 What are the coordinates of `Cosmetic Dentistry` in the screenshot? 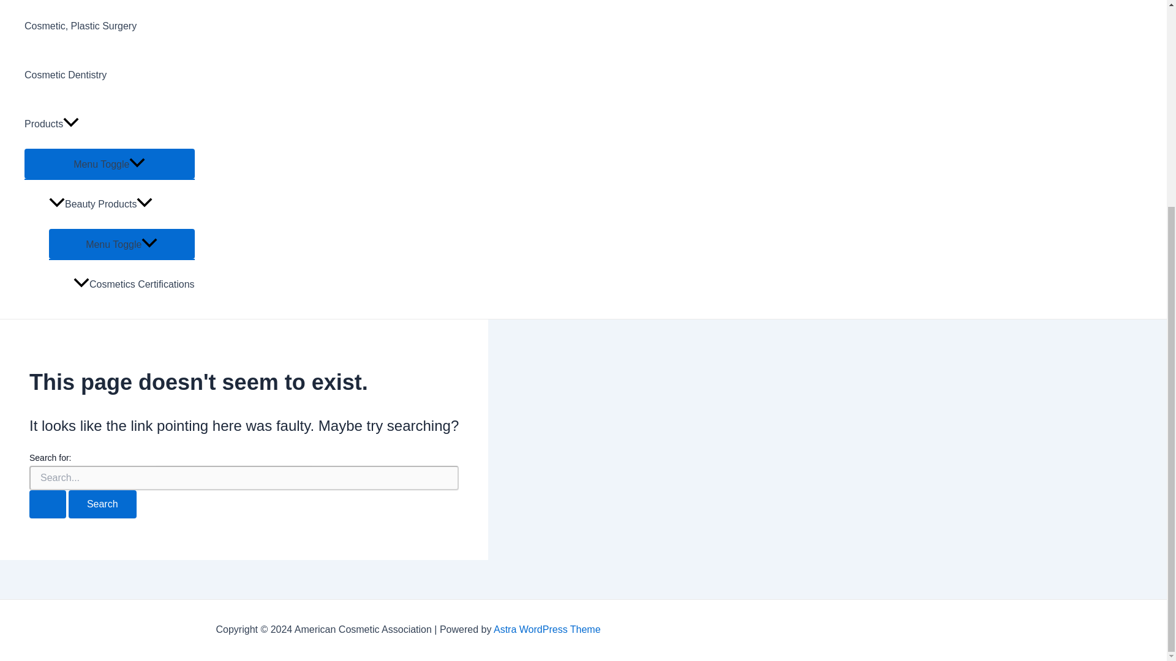 It's located at (110, 75).